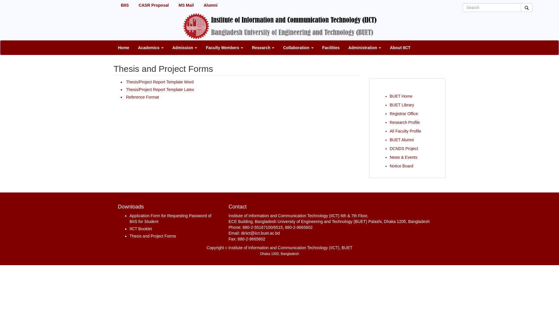  What do you see at coordinates (402, 140) in the screenshot?
I see `BUET Alumni` at bounding box center [402, 140].